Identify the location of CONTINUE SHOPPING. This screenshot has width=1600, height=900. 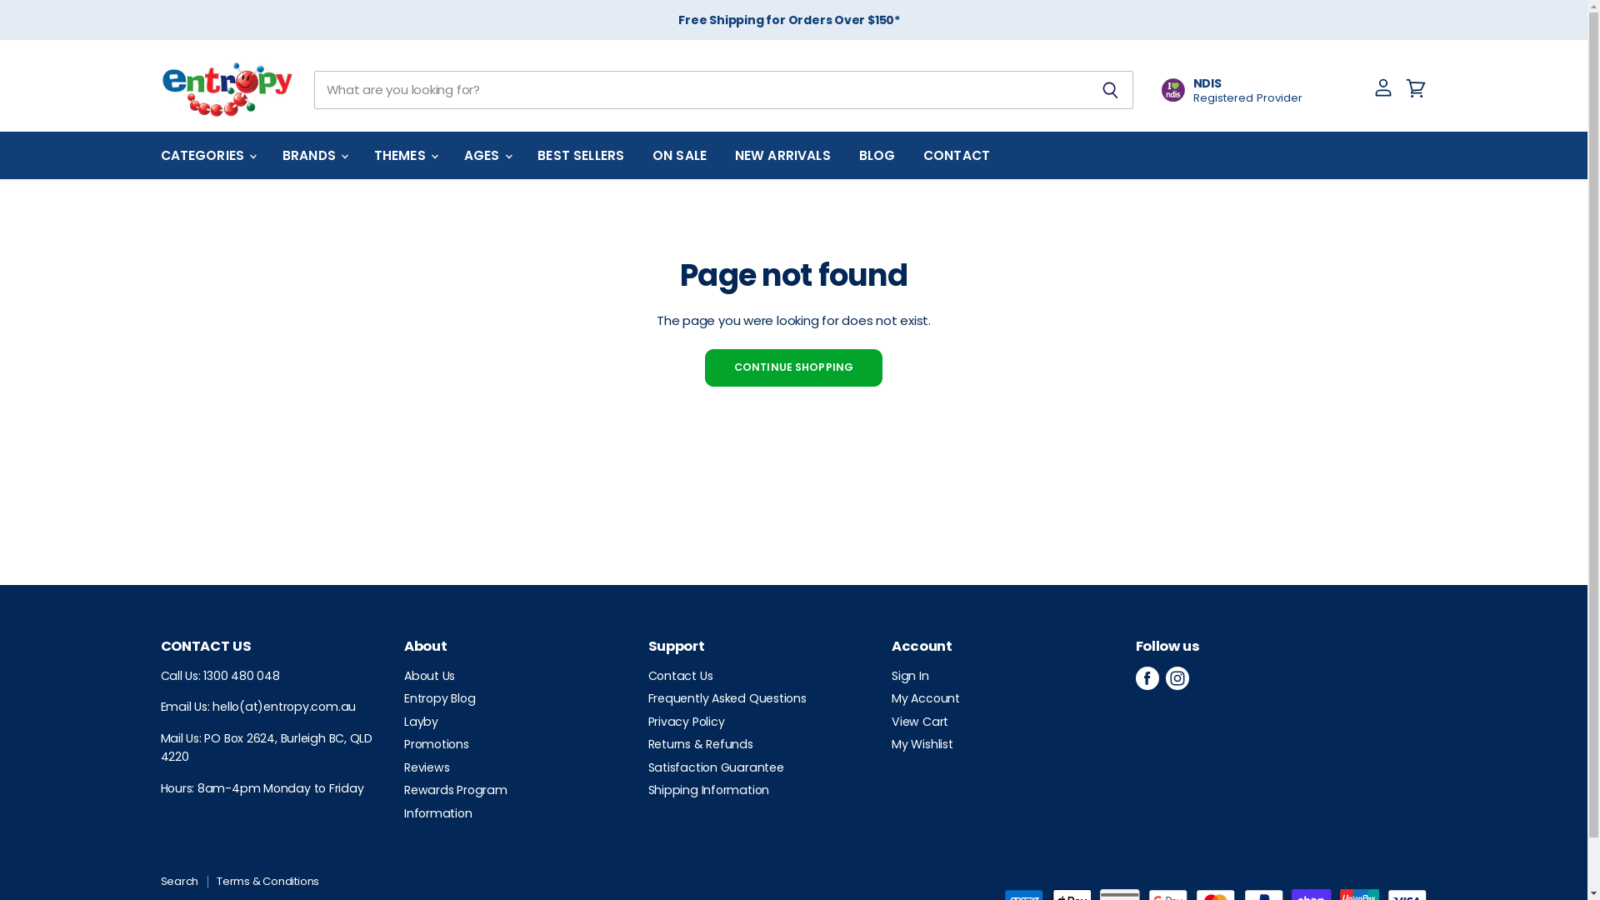
(793, 367).